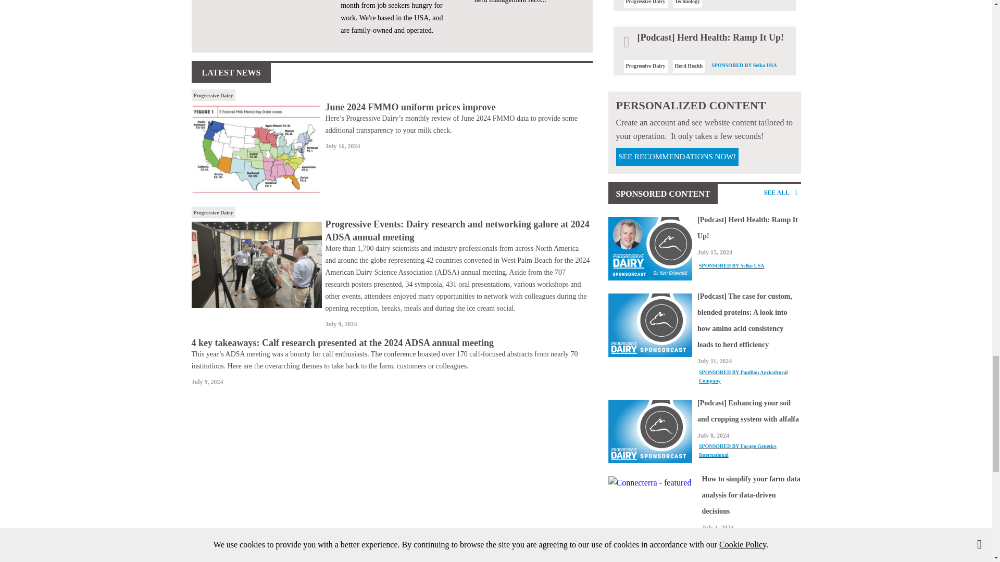  I want to click on connecterra-cover.png, so click(652, 482).